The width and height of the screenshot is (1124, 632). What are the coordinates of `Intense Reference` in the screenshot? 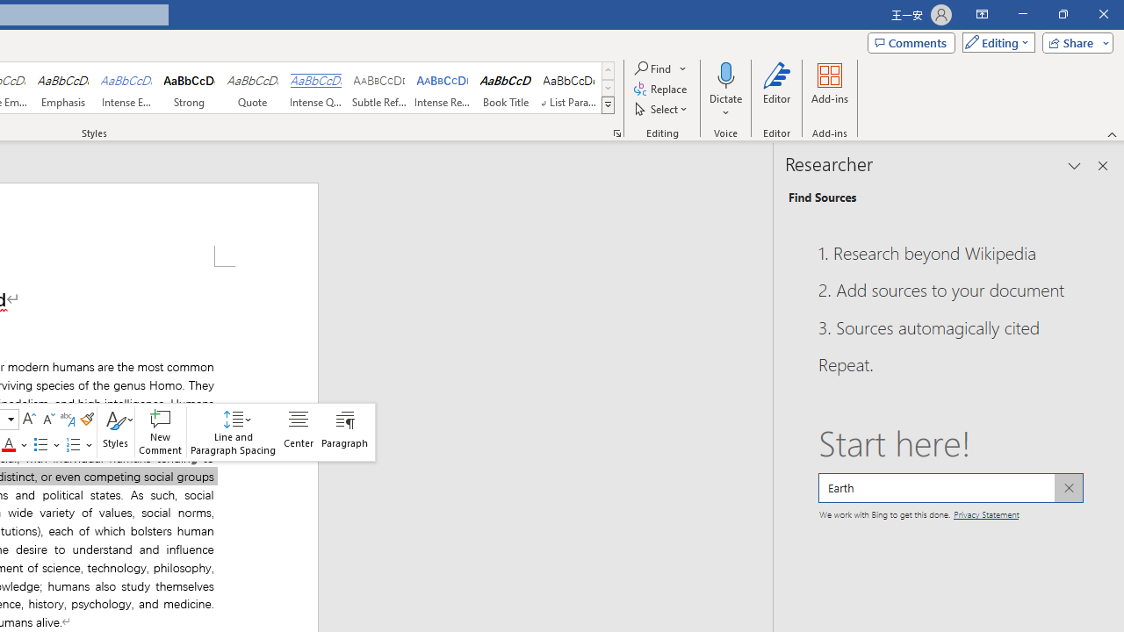 It's located at (443, 88).